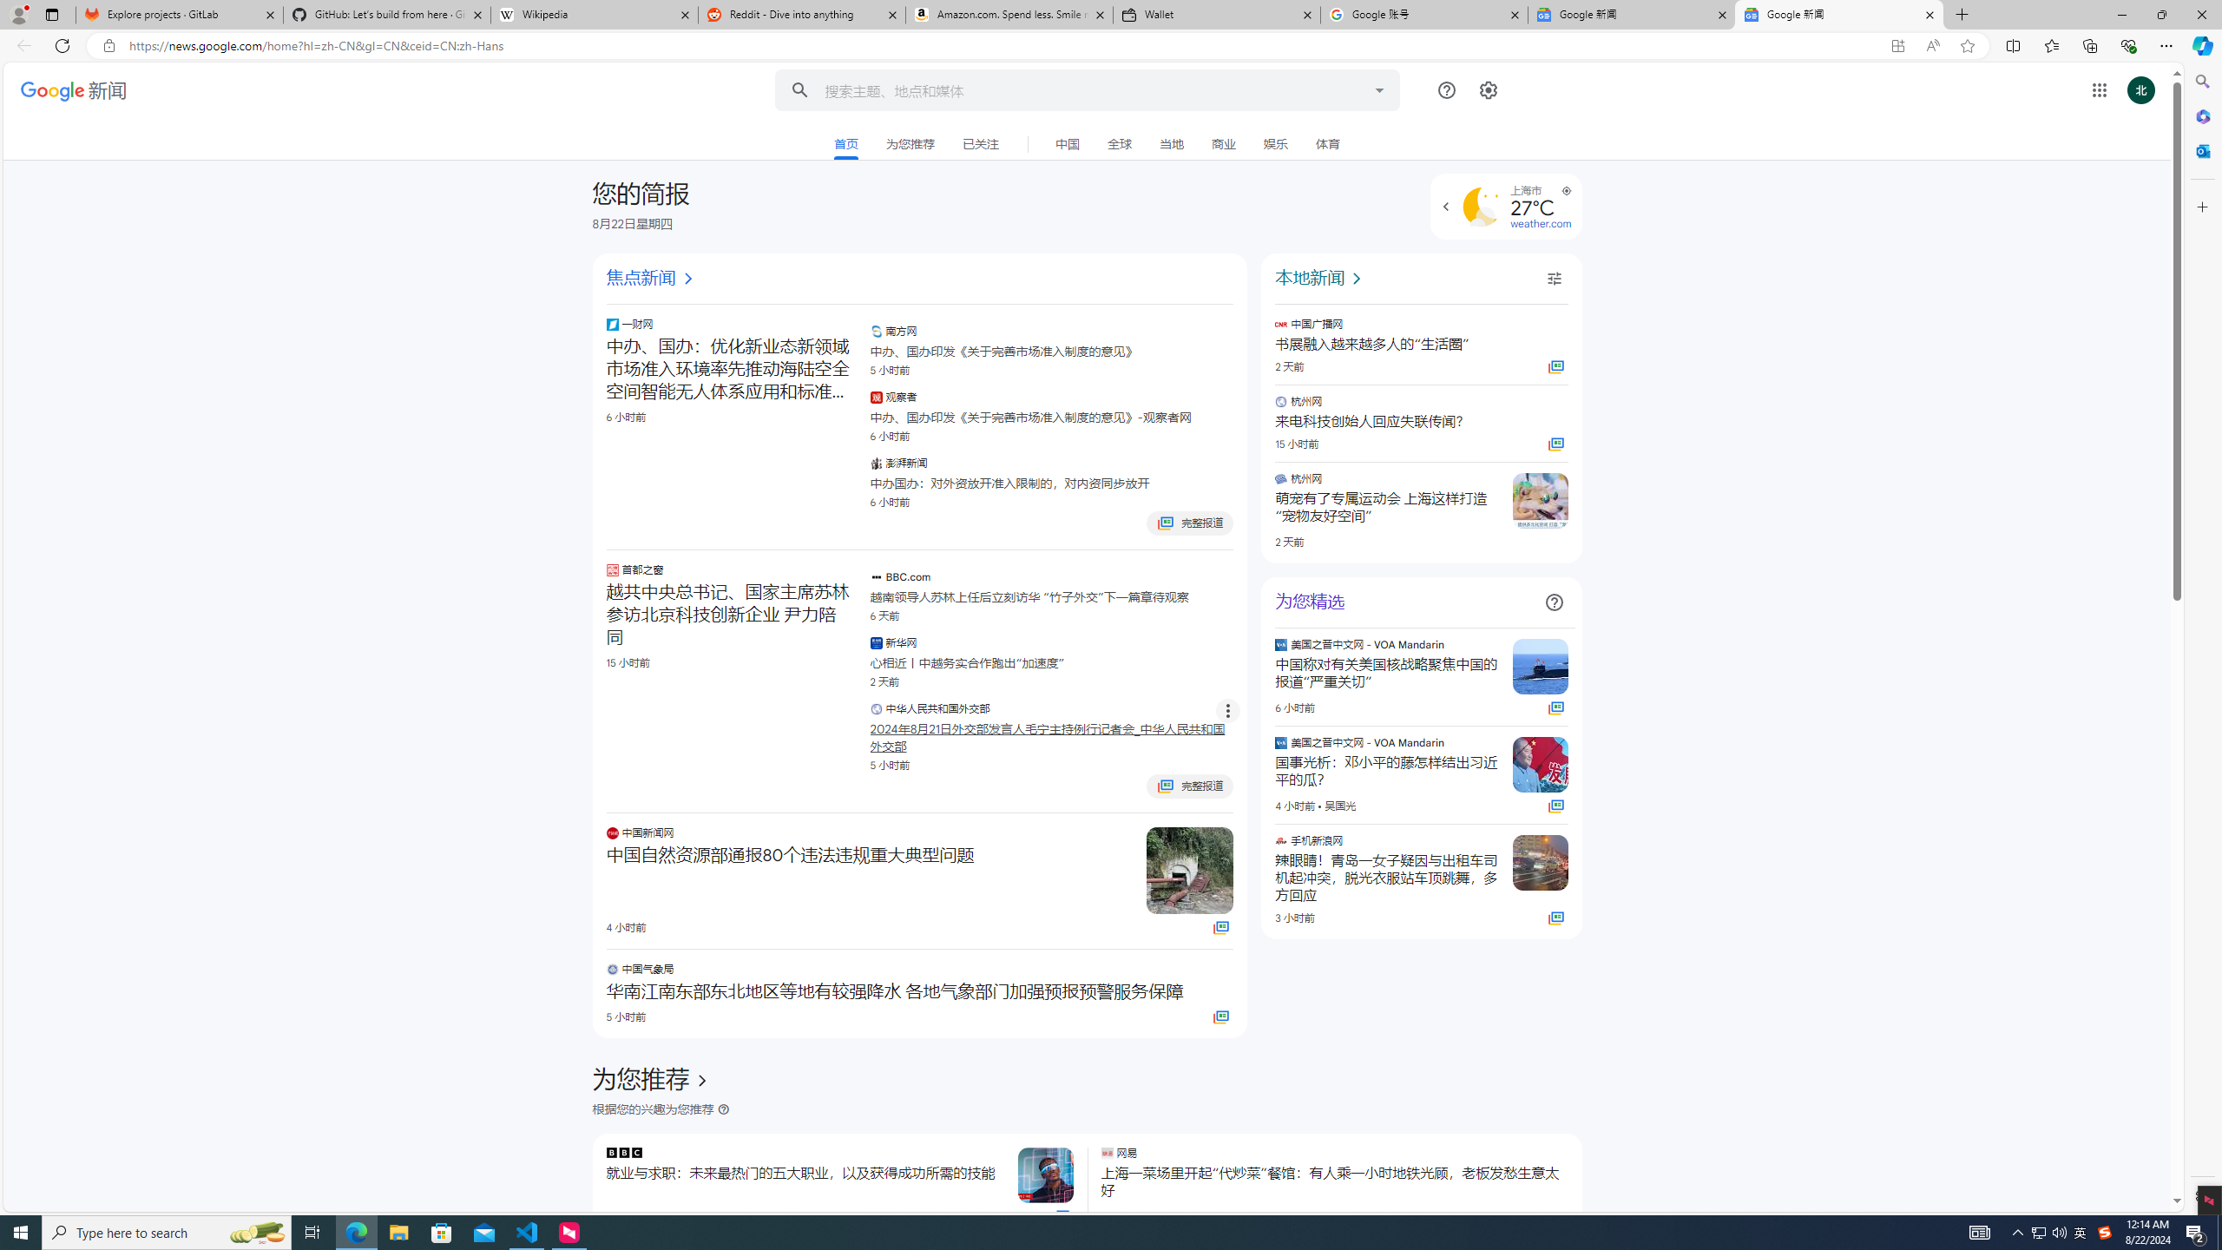  Describe the element at coordinates (1565, 191) in the screenshot. I see `Class: zRMMZb NMm5M` at that location.